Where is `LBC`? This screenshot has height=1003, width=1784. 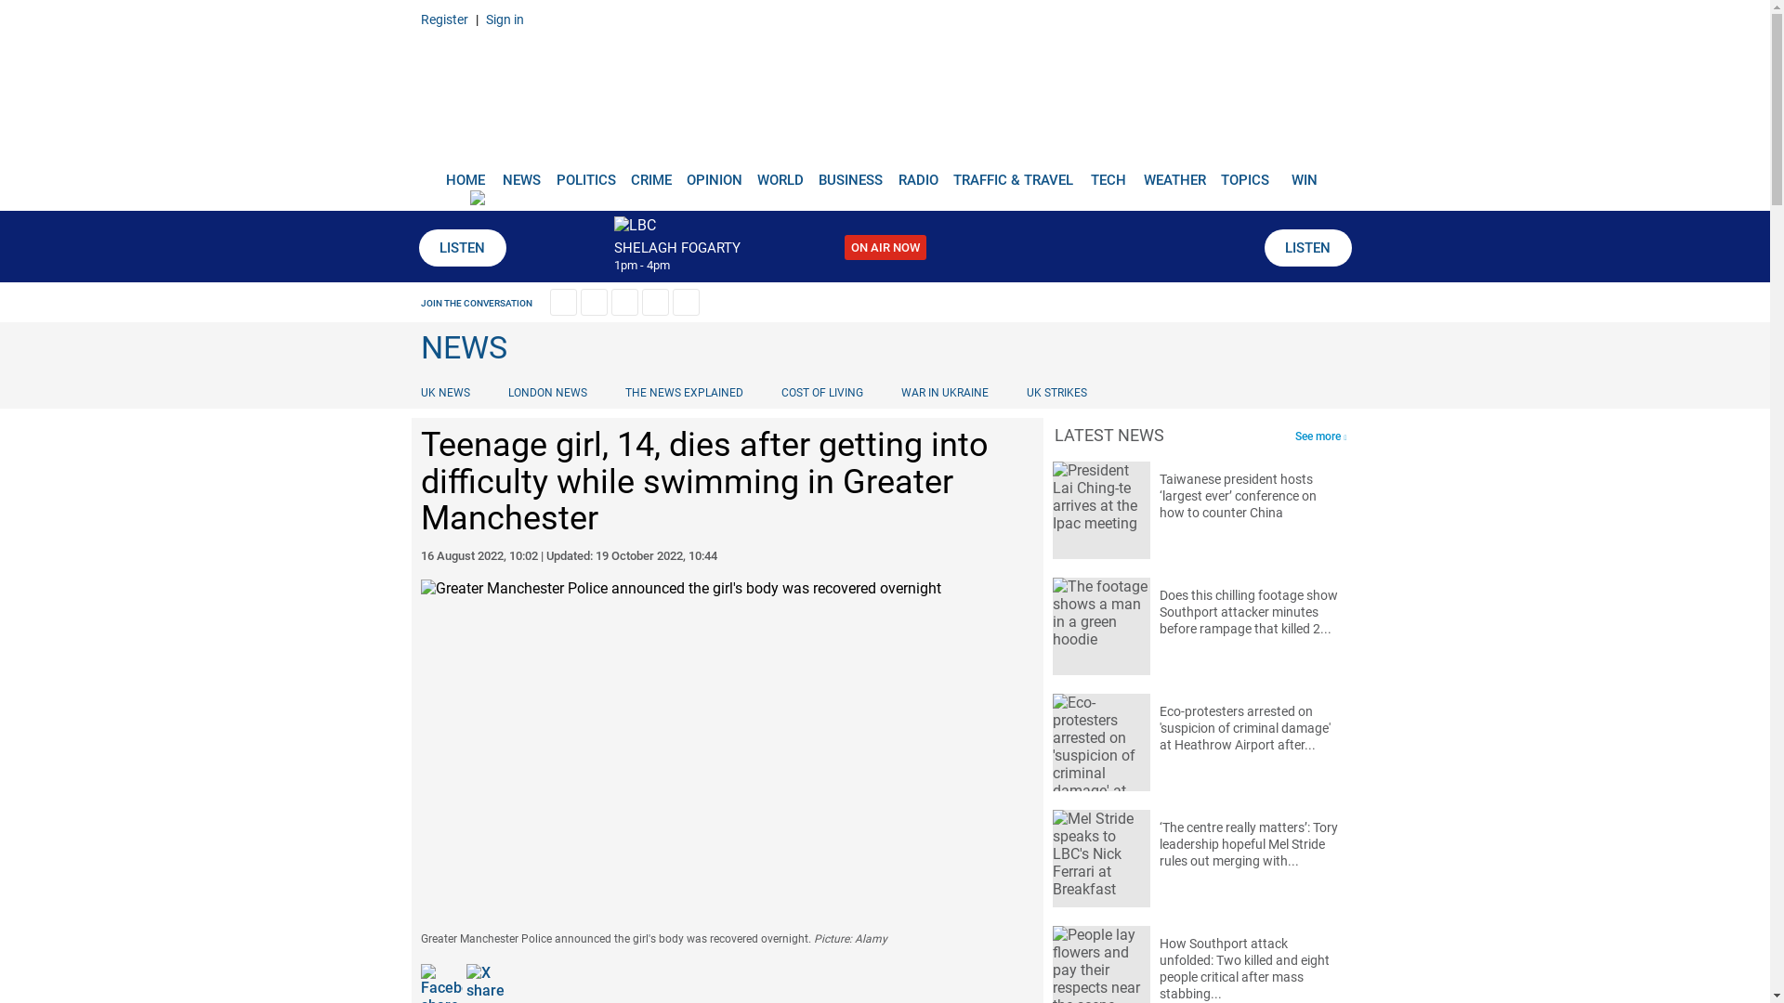
LBC is located at coordinates (885, 95).